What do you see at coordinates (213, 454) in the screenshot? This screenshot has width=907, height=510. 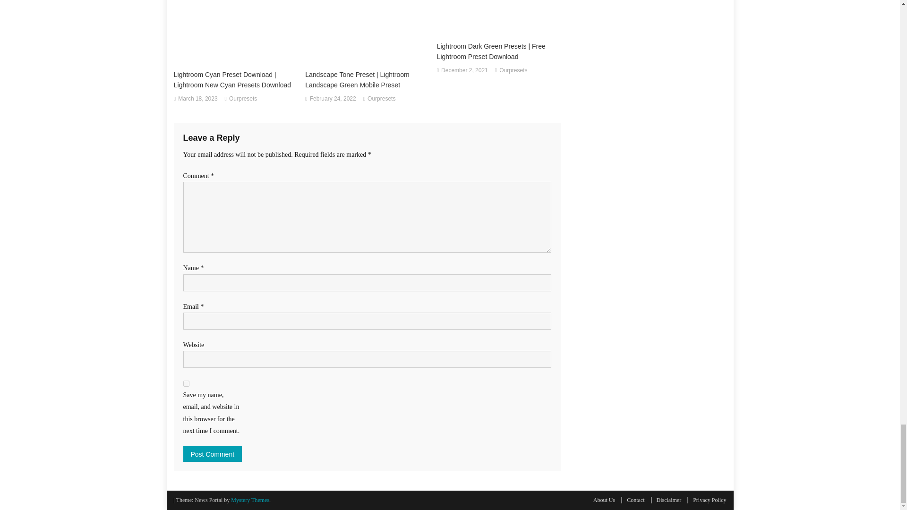 I see `Post Comment` at bounding box center [213, 454].